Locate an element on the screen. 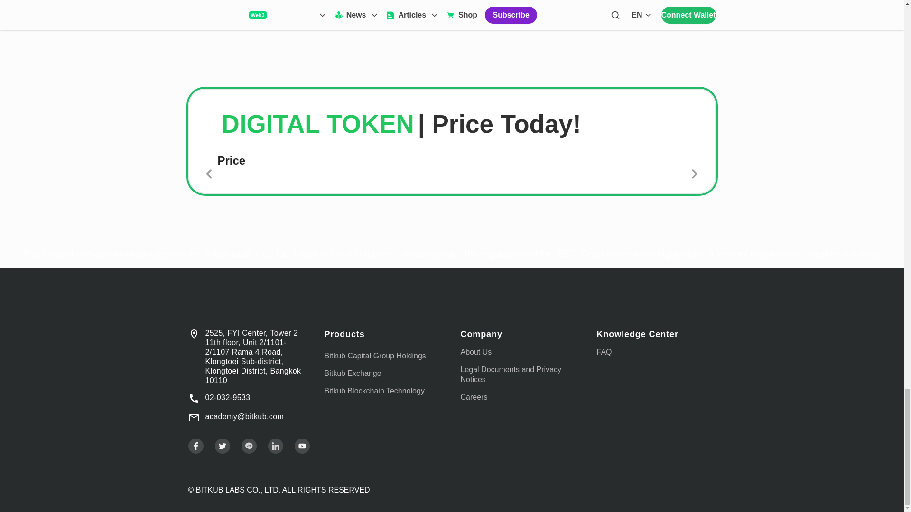 This screenshot has width=911, height=512. Facebook is located at coordinates (195, 446).